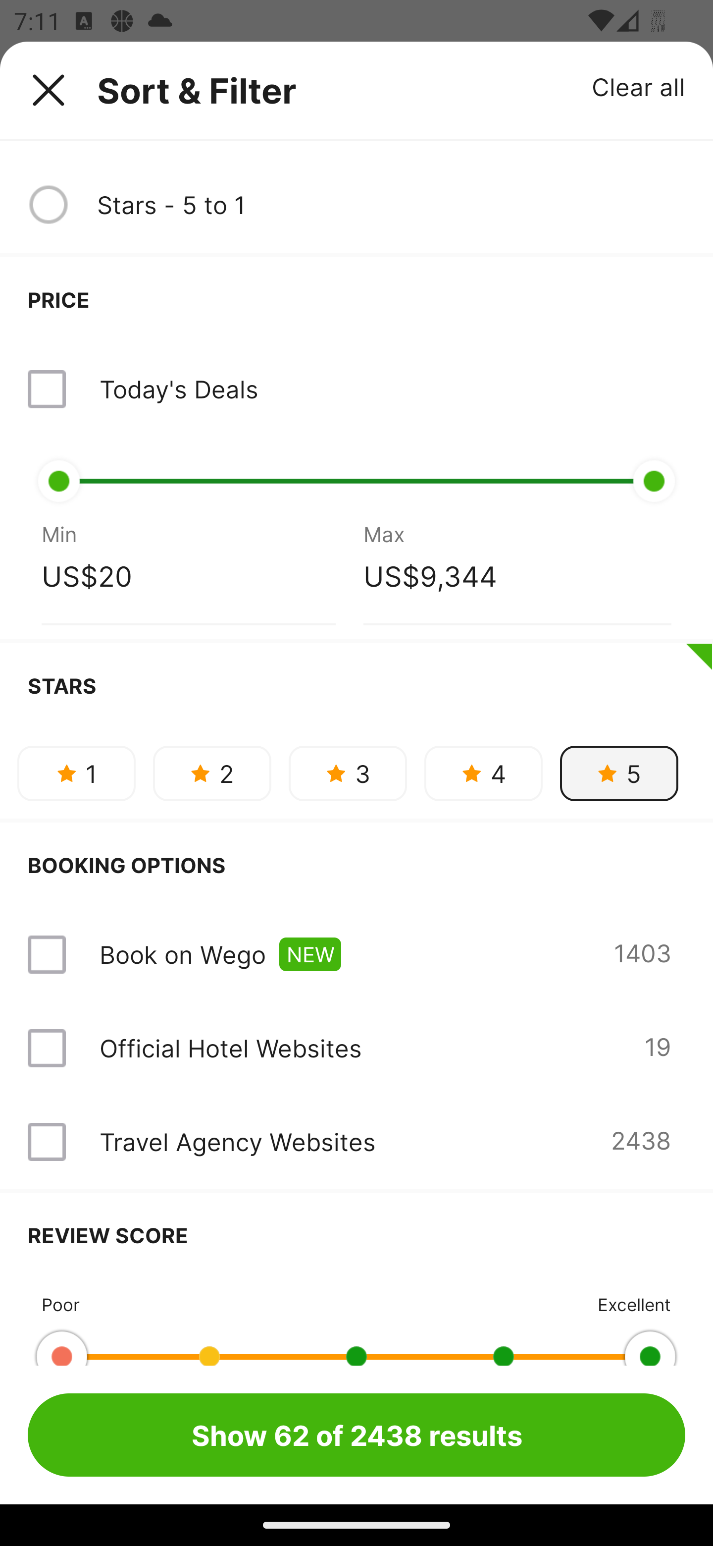 The width and height of the screenshot is (713, 1546). What do you see at coordinates (356, 1435) in the screenshot?
I see `Show 62 of 2438 results` at bounding box center [356, 1435].